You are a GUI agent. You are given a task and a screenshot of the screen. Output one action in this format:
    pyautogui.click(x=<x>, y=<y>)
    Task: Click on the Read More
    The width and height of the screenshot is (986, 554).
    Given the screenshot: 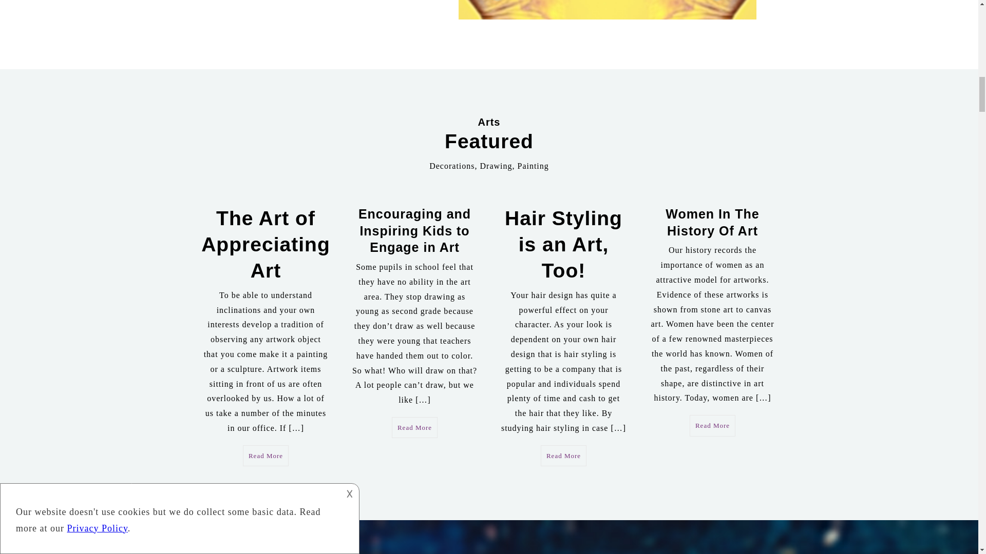 What is the action you would take?
    pyautogui.click(x=712, y=426)
    